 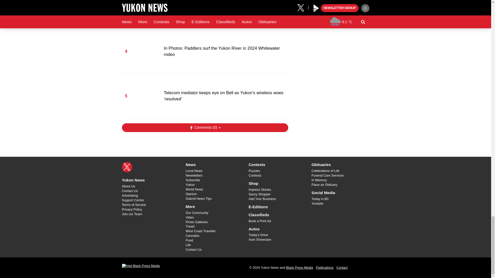 I want to click on Show Comments, so click(x=205, y=128).